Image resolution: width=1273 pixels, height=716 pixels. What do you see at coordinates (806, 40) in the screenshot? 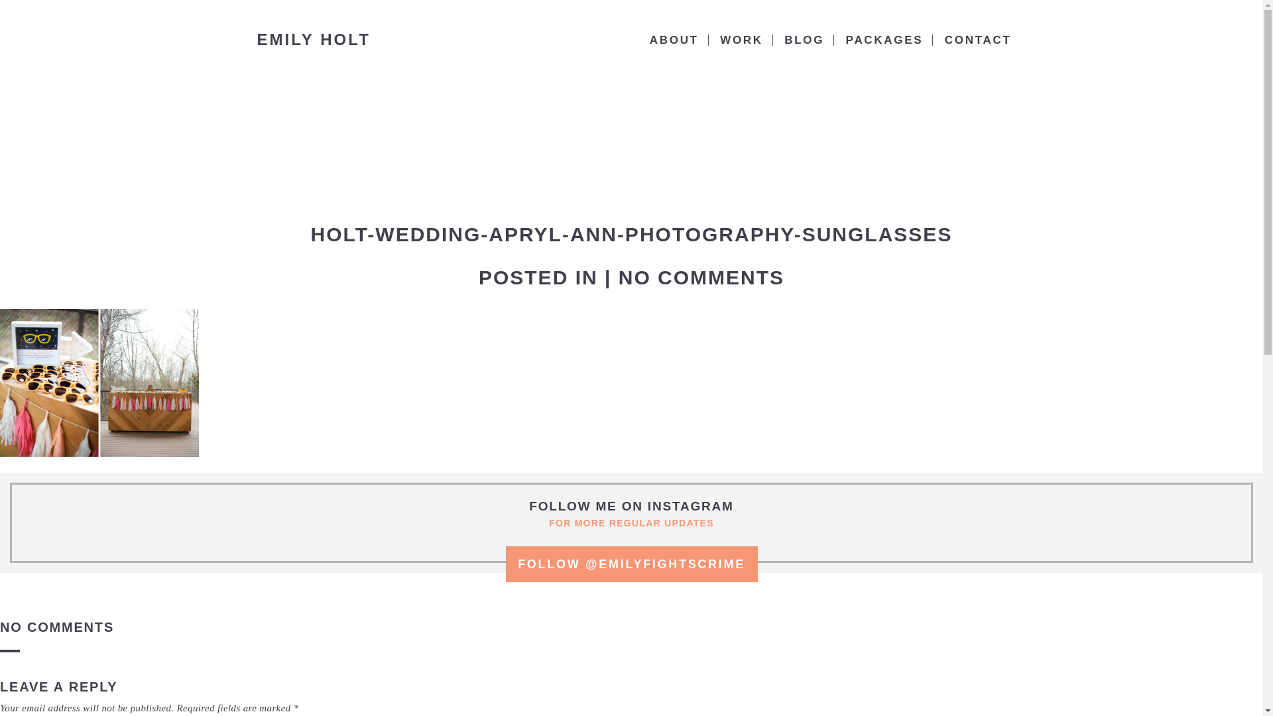
I see `BLOG` at bounding box center [806, 40].